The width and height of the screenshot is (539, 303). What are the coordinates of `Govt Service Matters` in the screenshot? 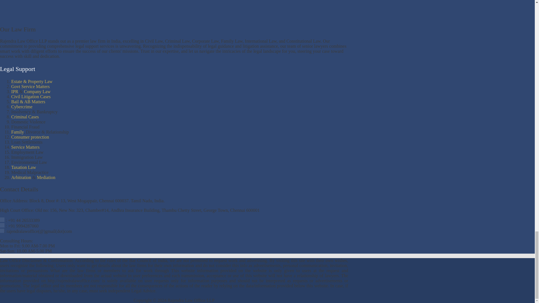 It's located at (30, 86).